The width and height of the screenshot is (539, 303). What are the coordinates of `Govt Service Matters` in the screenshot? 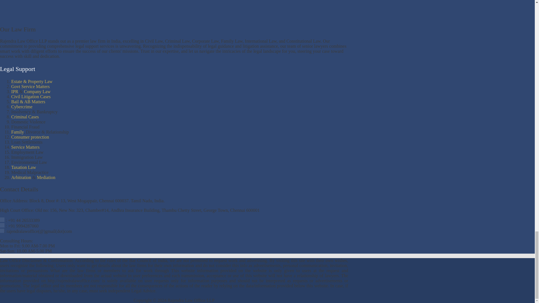 It's located at (30, 86).